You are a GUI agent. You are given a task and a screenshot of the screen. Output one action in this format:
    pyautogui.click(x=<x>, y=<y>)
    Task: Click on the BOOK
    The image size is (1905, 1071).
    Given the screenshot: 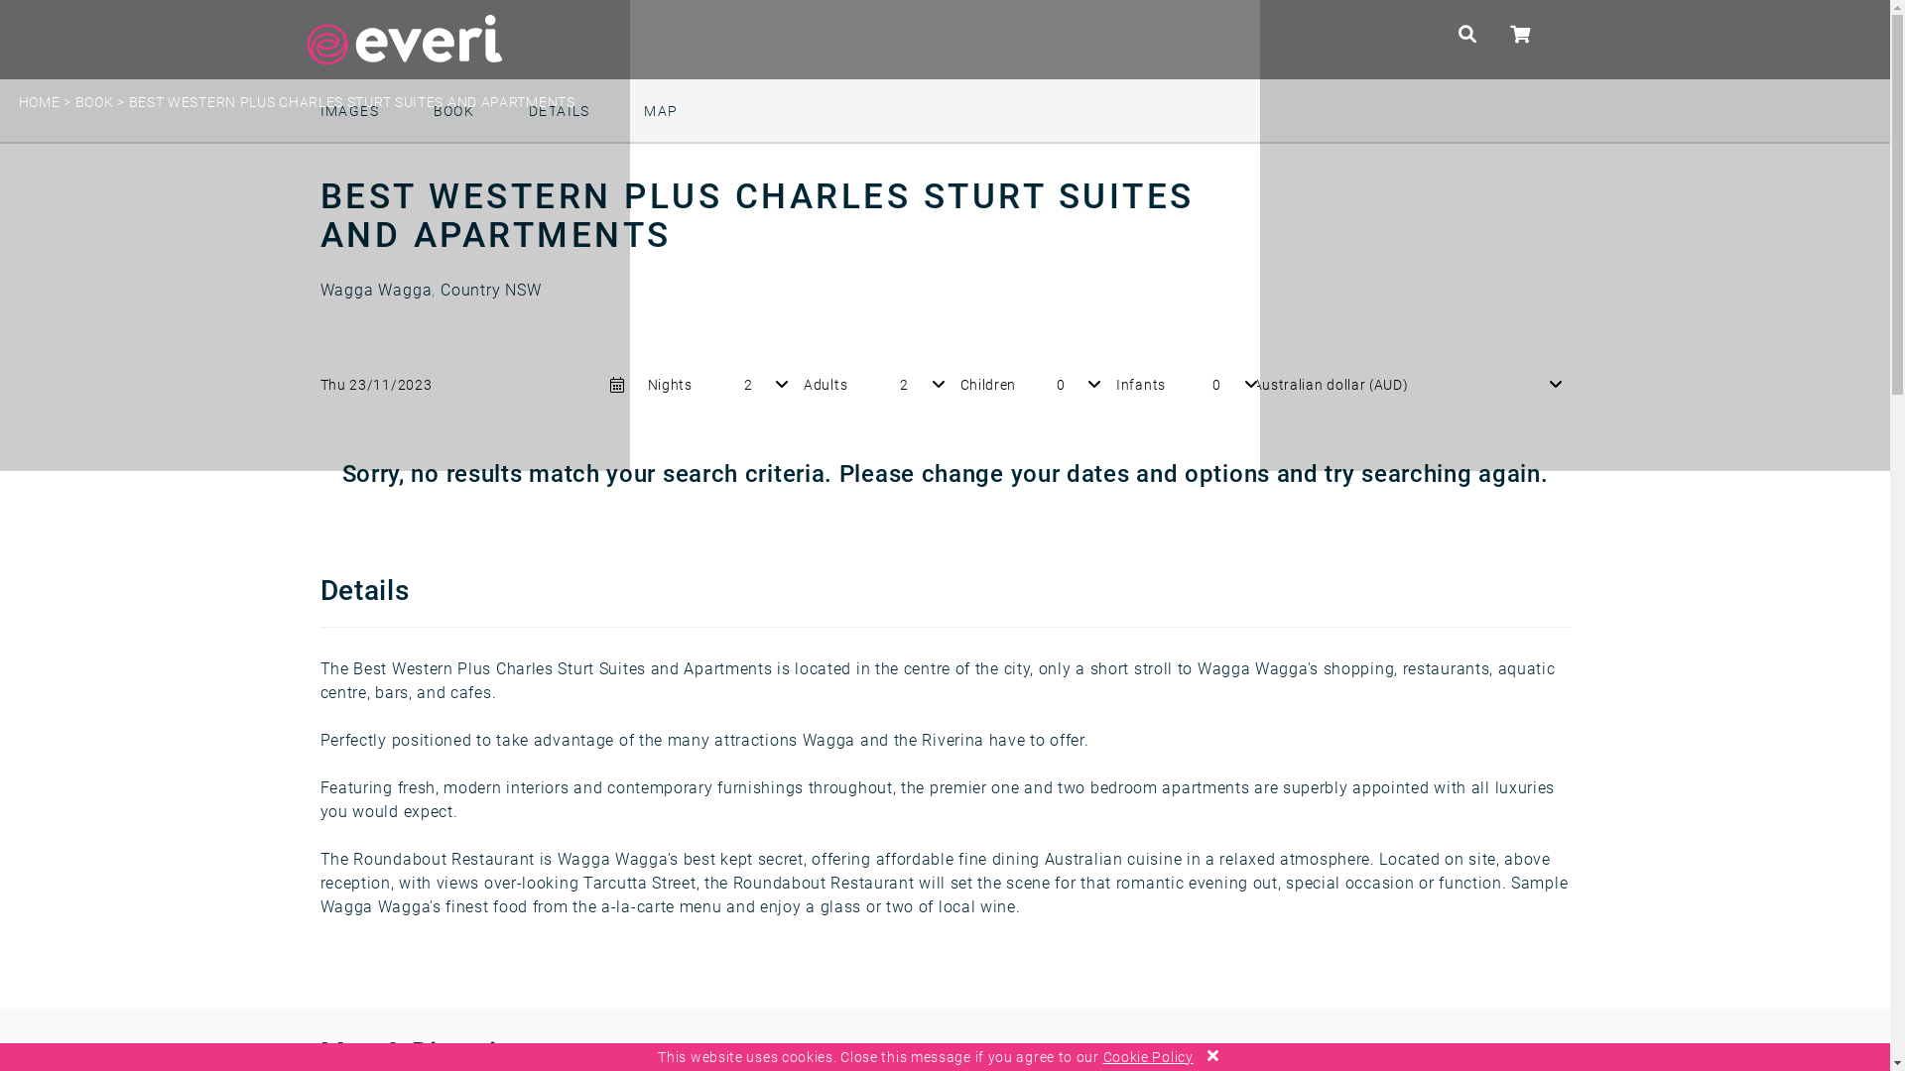 What is the action you would take?
    pyautogui.click(x=95, y=102)
    